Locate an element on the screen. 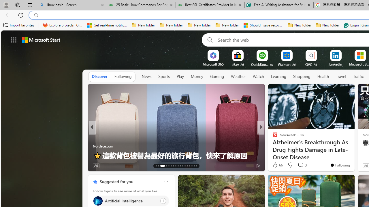 The image size is (369, 207). View comments 115 Comment is located at coordinates (300, 166).